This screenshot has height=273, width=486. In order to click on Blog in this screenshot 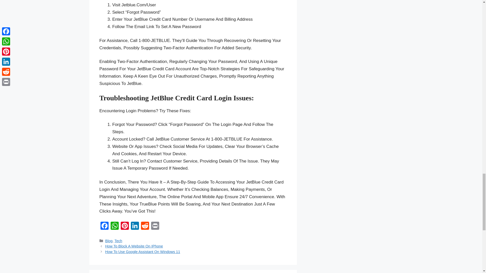, I will do `click(109, 241)`.